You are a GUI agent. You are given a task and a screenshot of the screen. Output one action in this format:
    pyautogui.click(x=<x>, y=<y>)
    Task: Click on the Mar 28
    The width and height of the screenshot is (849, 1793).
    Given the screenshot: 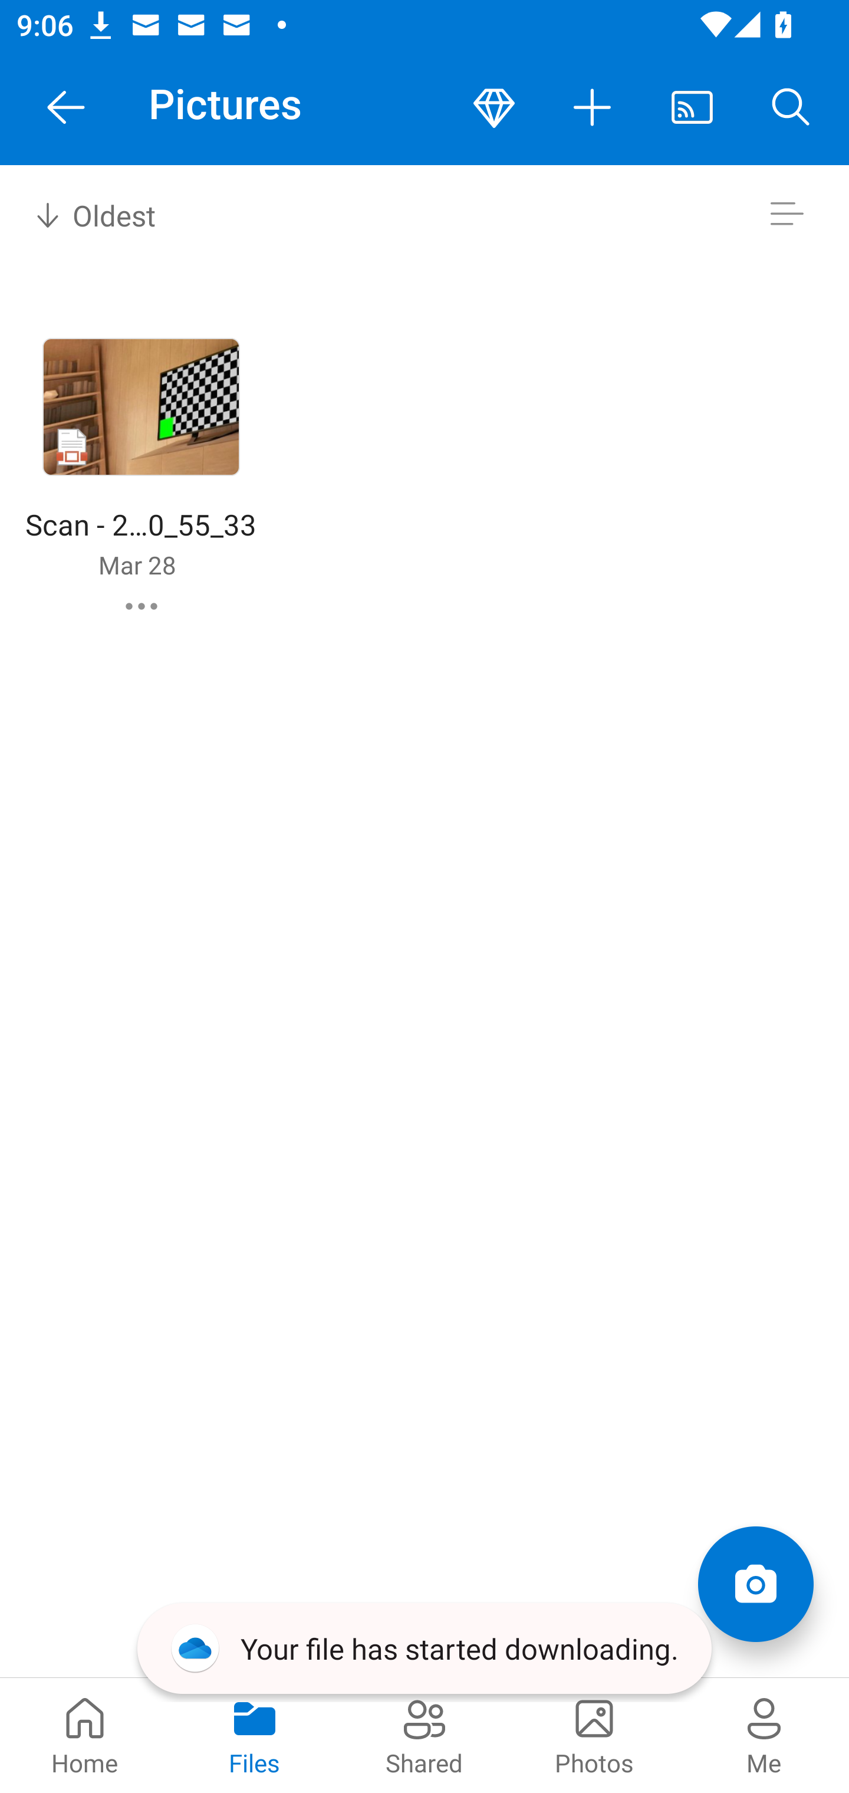 What is the action you would take?
    pyautogui.click(x=137, y=564)
    